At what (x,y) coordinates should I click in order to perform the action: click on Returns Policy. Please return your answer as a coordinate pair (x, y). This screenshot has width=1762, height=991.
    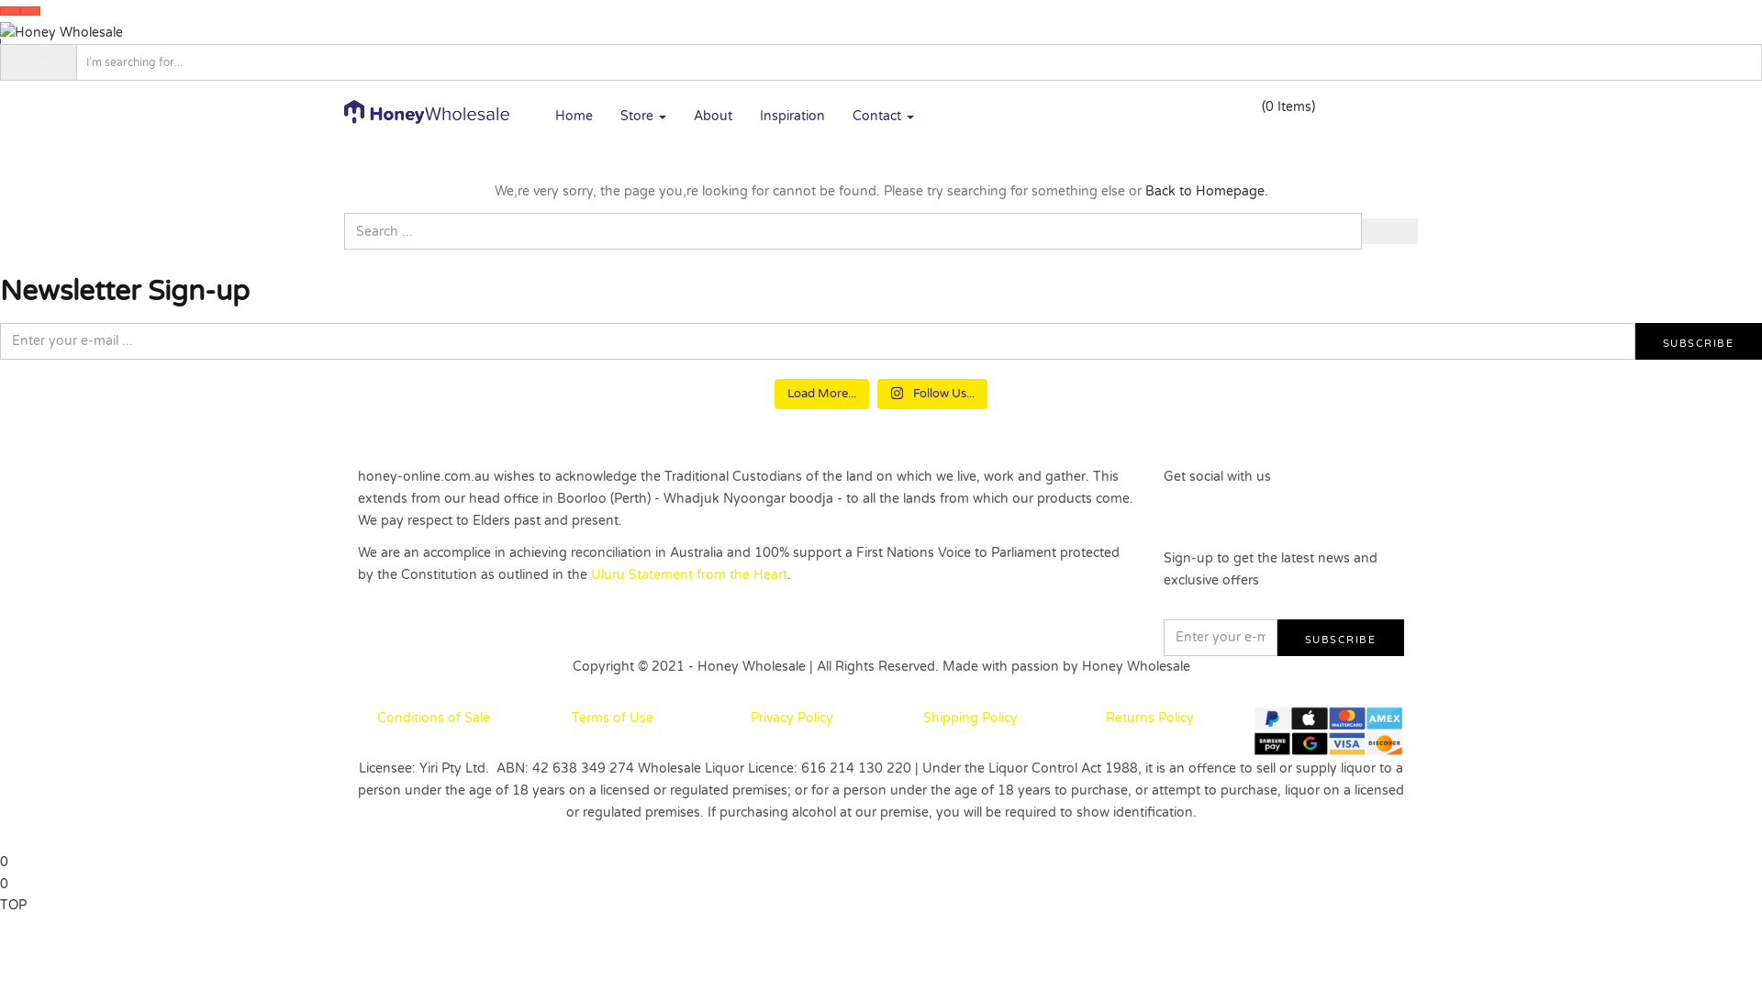
    Looking at the image, I should click on (1149, 718).